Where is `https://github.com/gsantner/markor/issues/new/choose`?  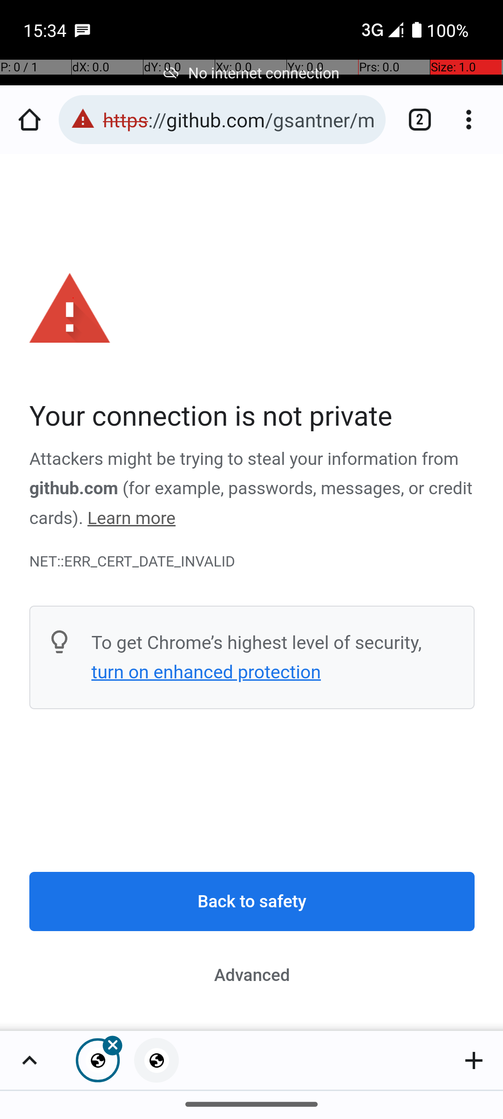 https://github.com/gsantner/markor/issues/new/choose is located at coordinates (239, 119).